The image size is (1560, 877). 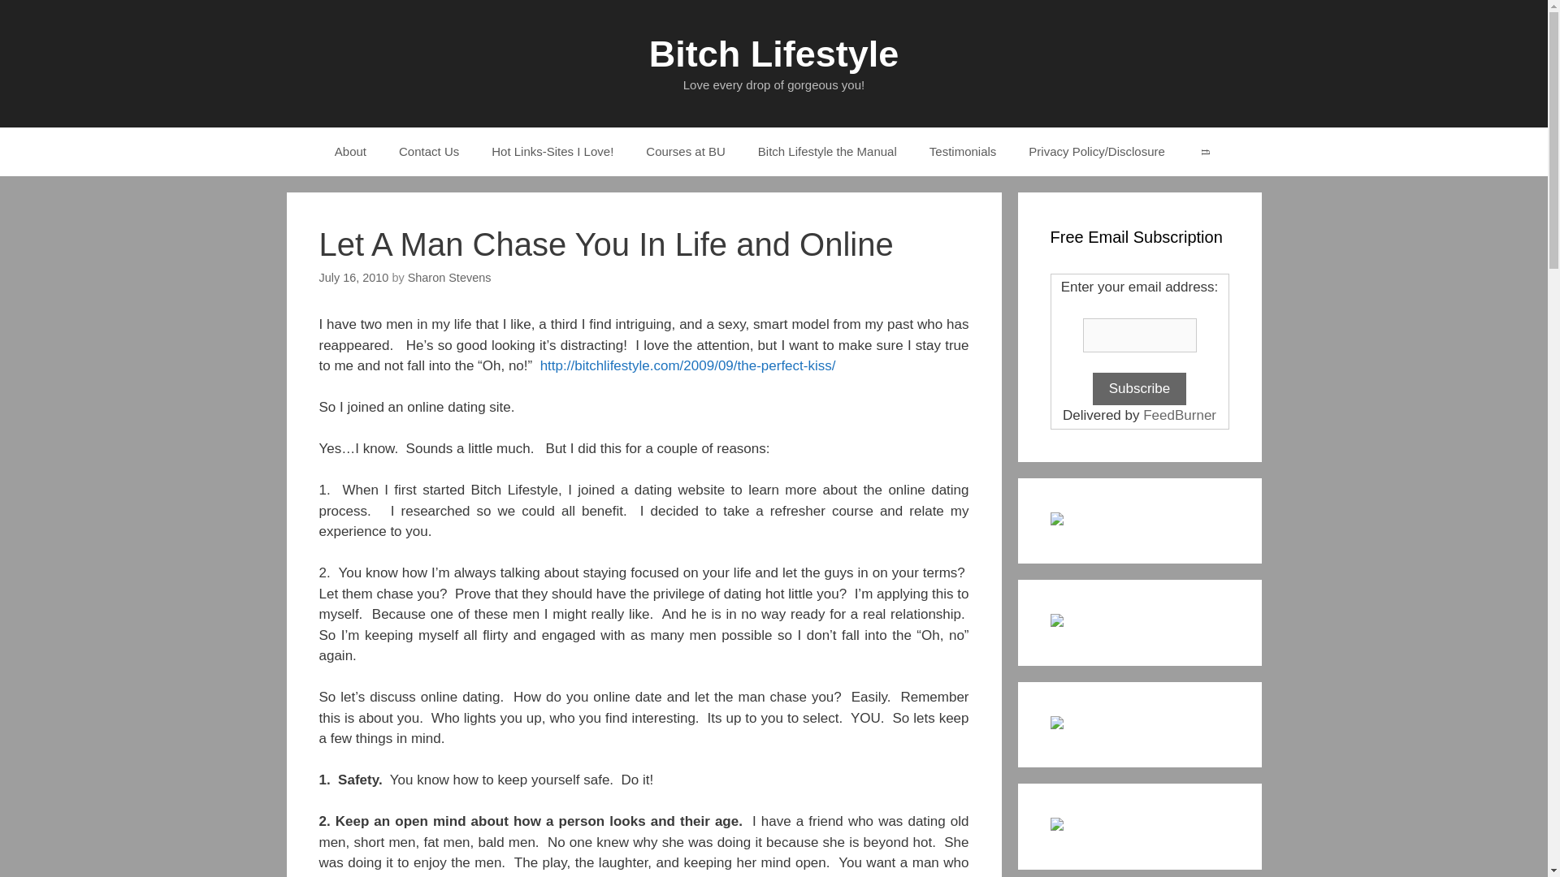 What do you see at coordinates (1204, 151) in the screenshot?
I see `Search` at bounding box center [1204, 151].